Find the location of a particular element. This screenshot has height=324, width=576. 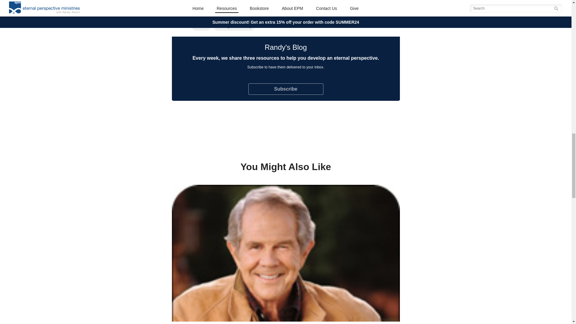

Church is located at coordinates (201, 26).